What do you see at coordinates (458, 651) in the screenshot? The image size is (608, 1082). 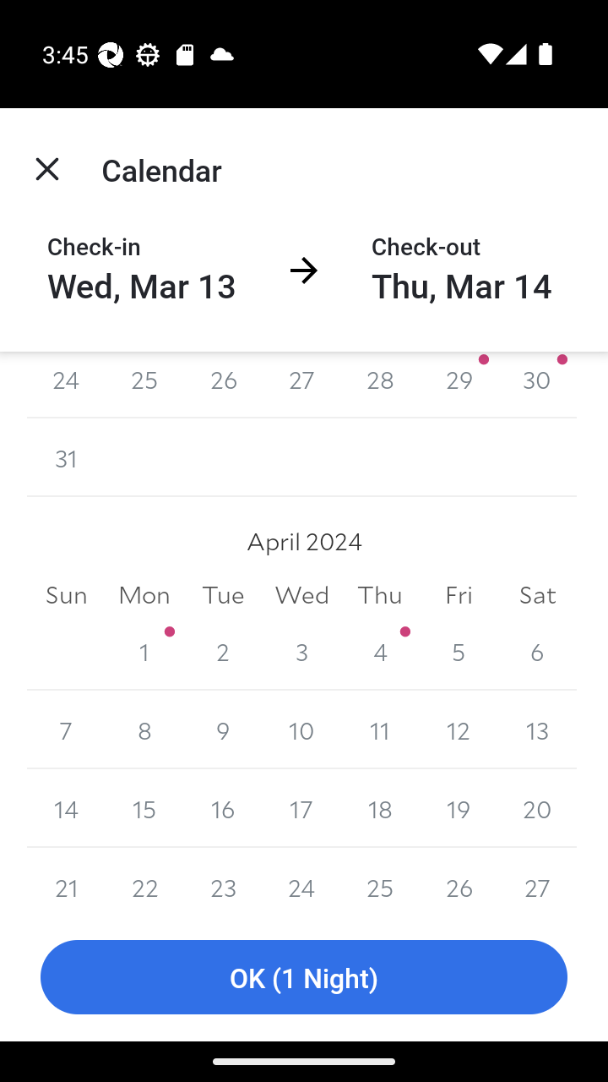 I see `5 5 April 2024` at bounding box center [458, 651].